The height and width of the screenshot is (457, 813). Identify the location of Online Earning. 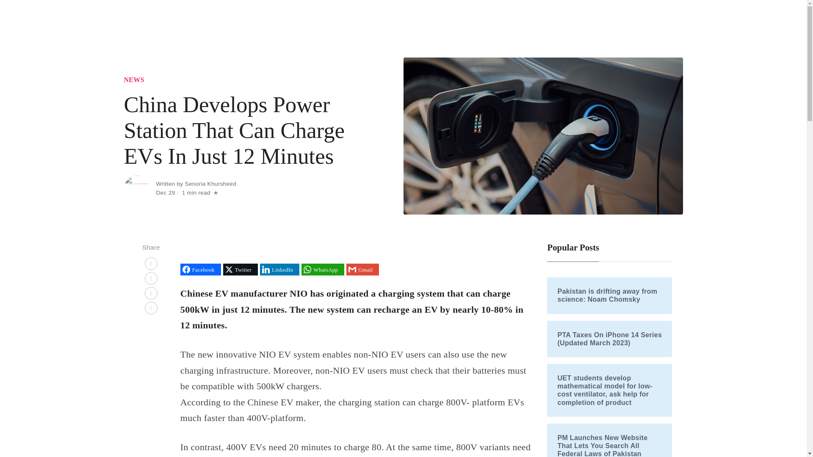
(623, 28).